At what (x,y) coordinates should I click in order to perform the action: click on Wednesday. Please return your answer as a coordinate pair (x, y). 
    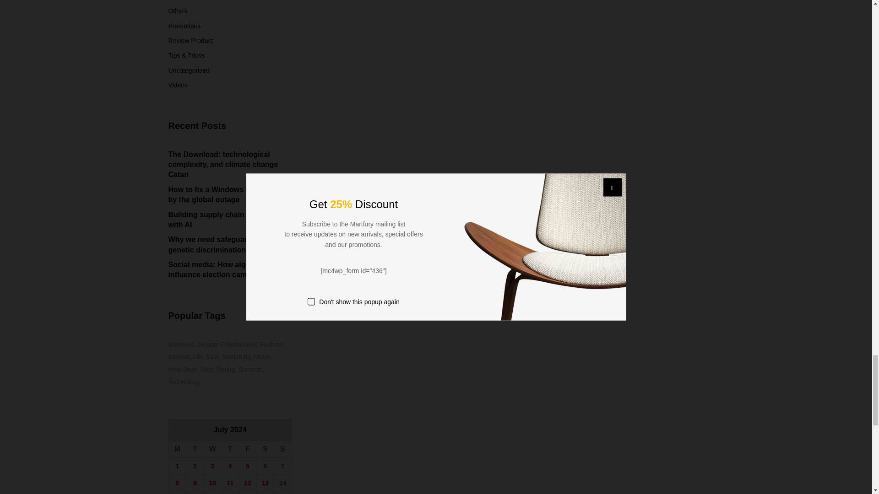
    Looking at the image, I should click on (212, 449).